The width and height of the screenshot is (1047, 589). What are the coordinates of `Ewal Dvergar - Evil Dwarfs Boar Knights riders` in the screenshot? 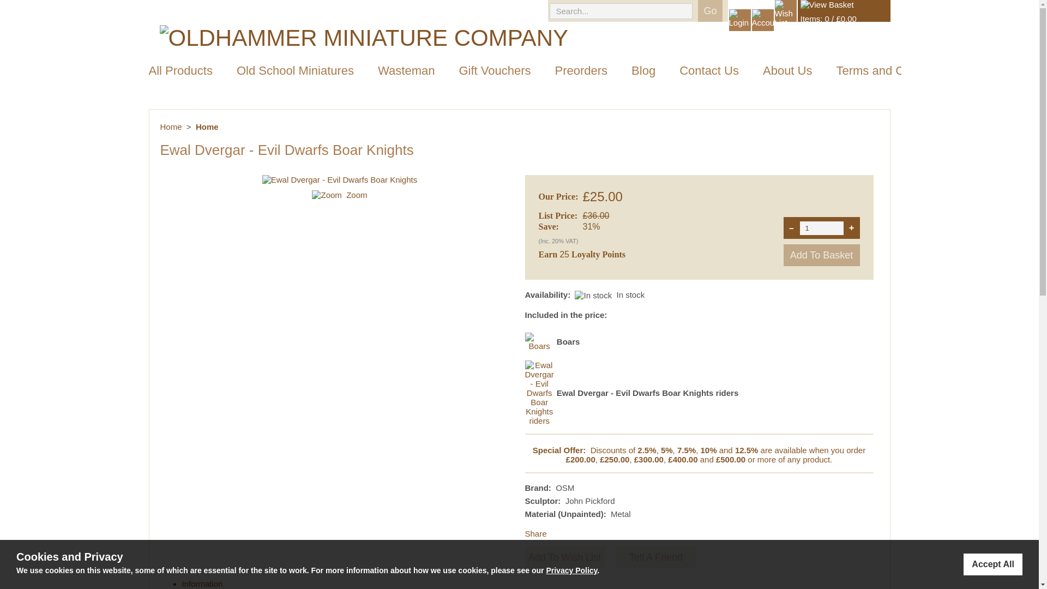 It's located at (539, 420).